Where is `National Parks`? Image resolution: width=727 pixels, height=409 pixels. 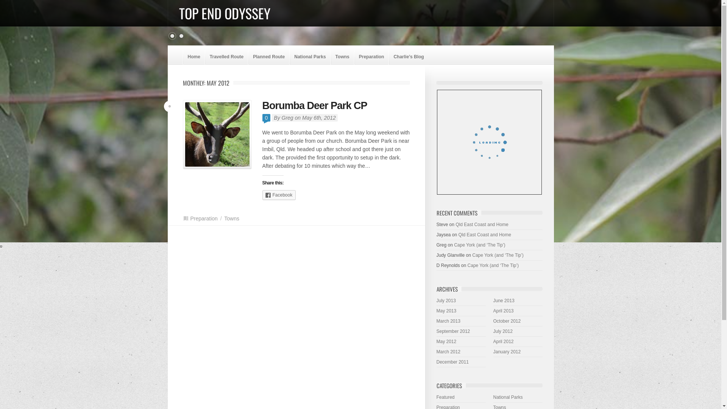 National Parks is located at coordinates (508, 397).